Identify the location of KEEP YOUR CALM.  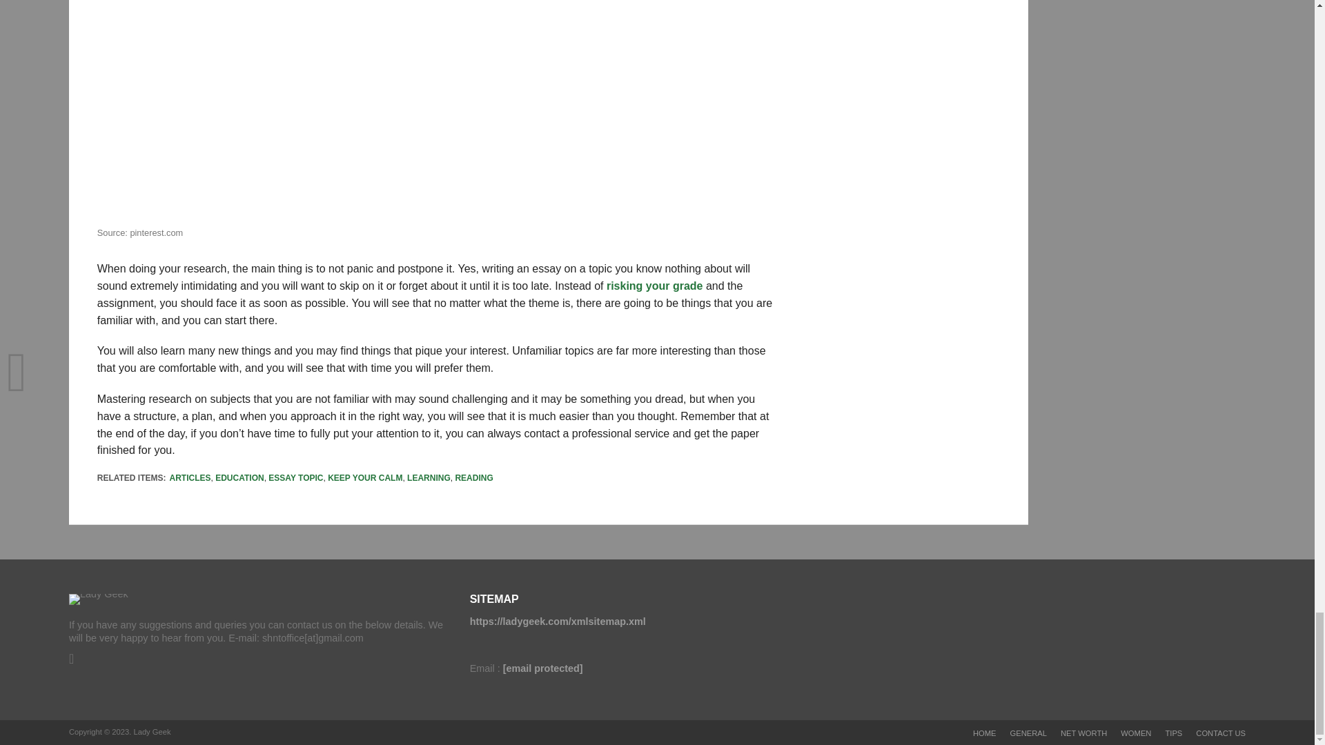
(364, 477).